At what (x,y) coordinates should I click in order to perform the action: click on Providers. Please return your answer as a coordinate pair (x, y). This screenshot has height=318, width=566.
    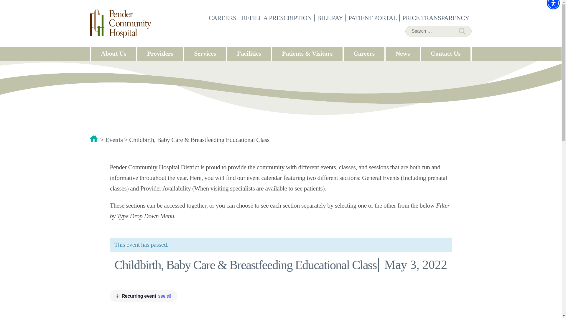
    Looking at the image, I should click on (160, 54).